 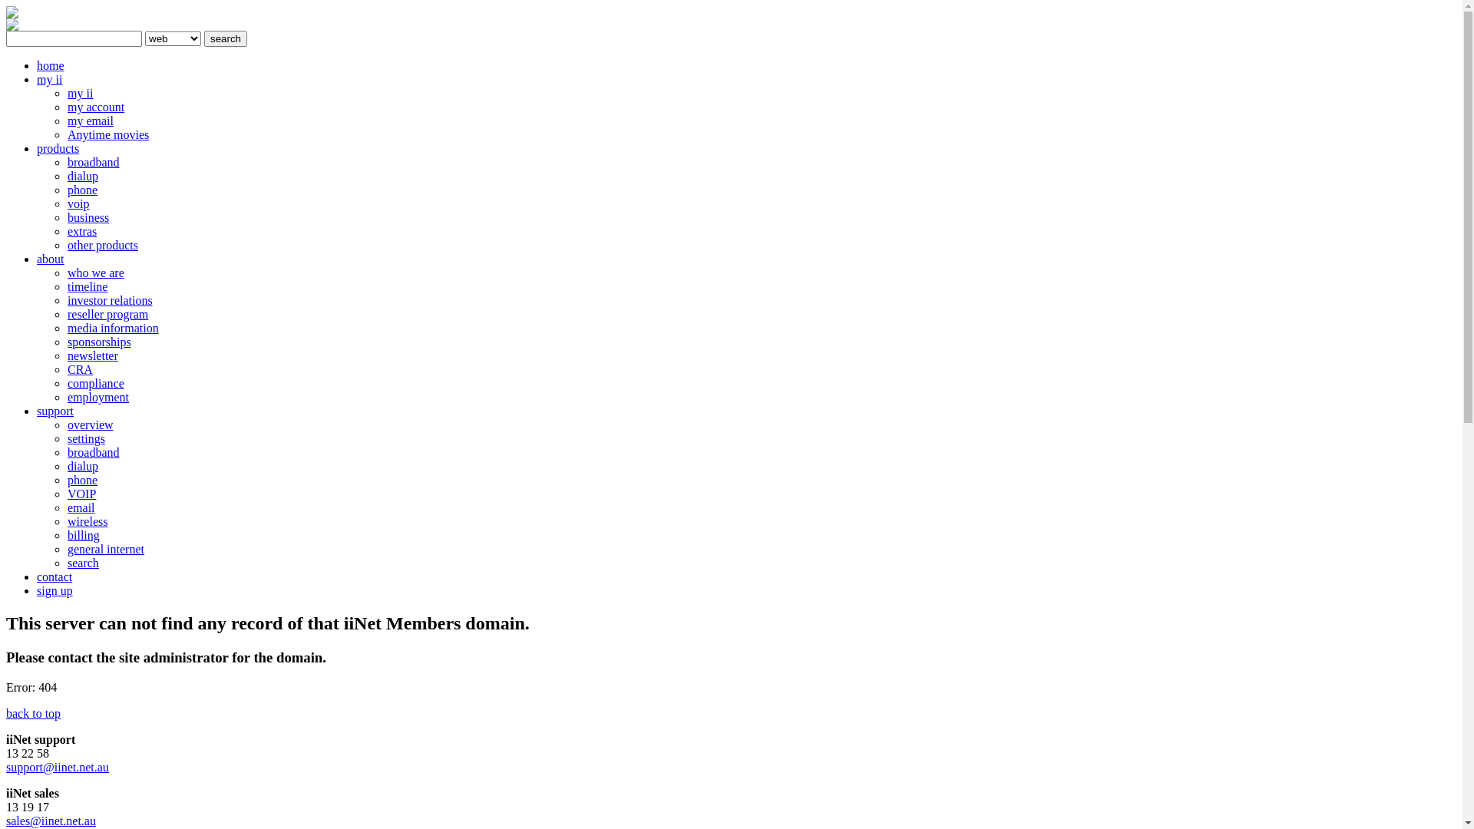 What do you see at coordinates (103, 246) in the screenshot?
I see `other products` at bounding box center [103, 246].